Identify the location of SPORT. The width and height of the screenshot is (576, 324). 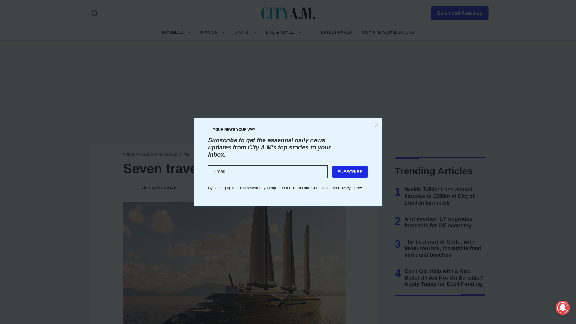
(241, 32).